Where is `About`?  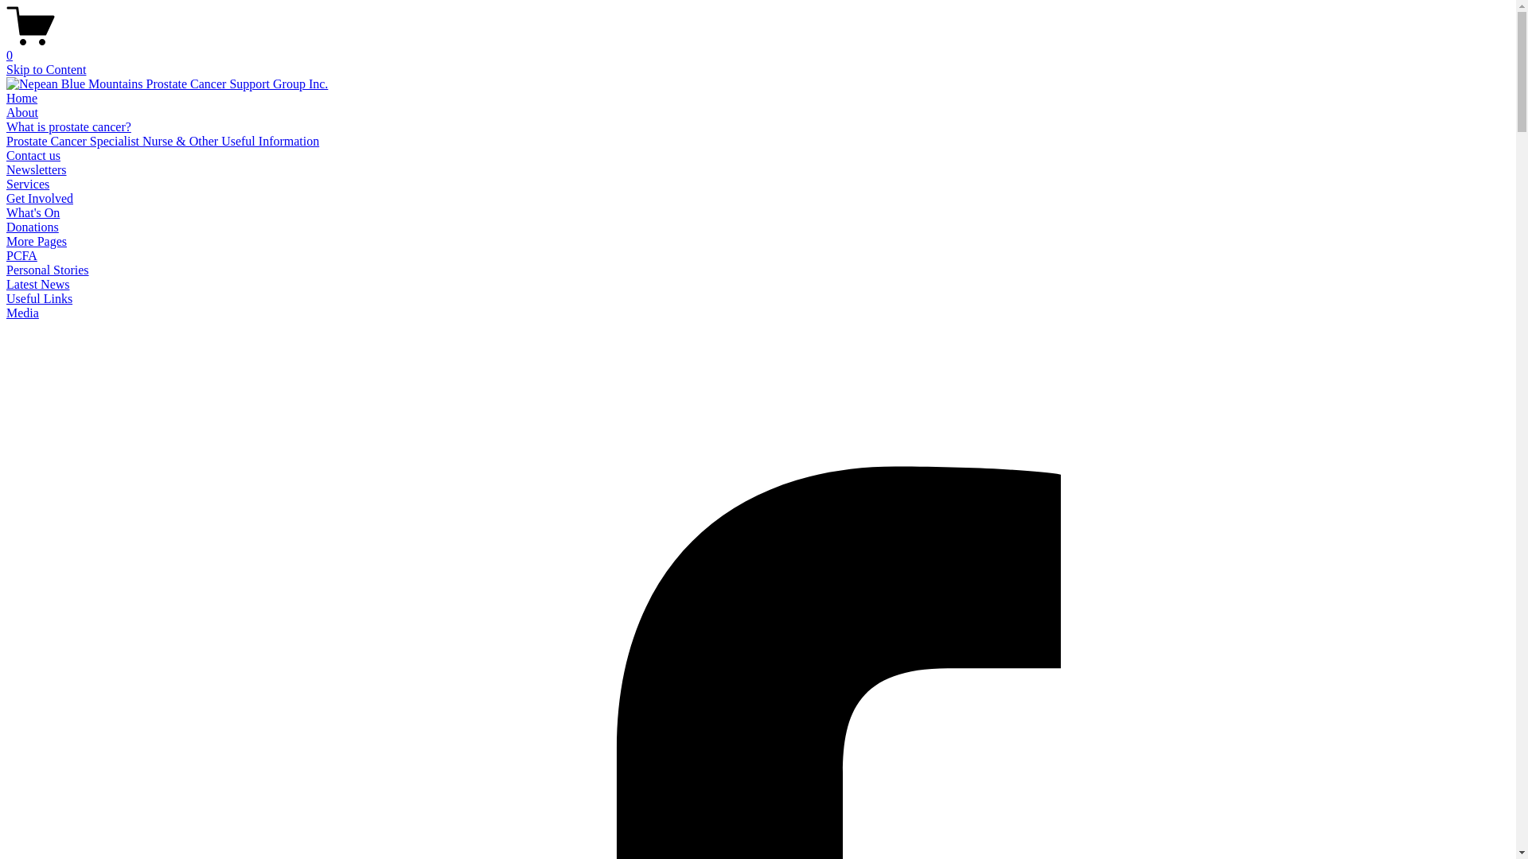 About is located at coordinates (22, 113).